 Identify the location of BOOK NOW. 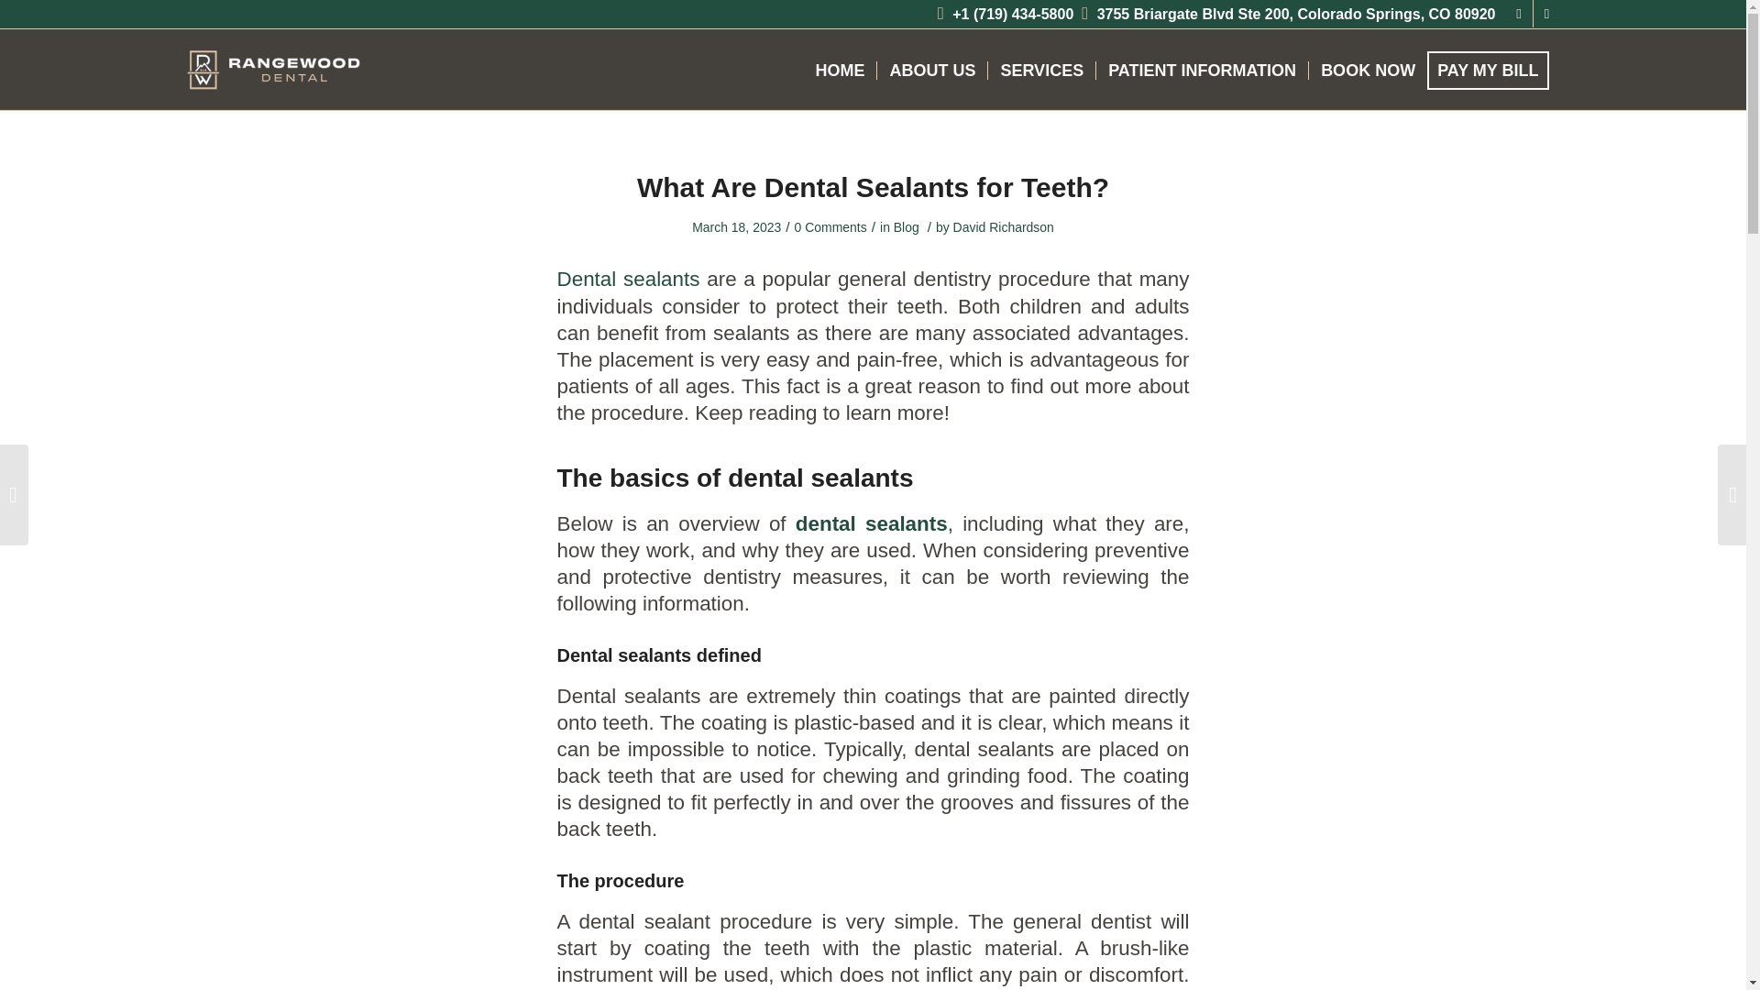
(1368, 70).